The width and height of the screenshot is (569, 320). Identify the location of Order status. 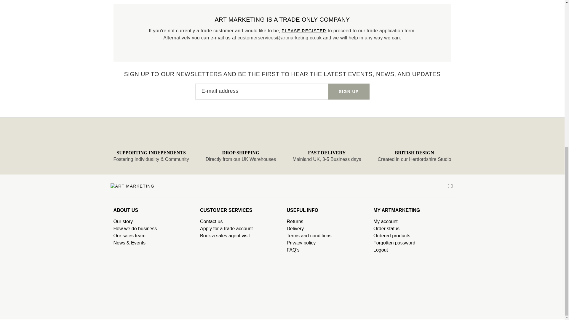
(412, 229).